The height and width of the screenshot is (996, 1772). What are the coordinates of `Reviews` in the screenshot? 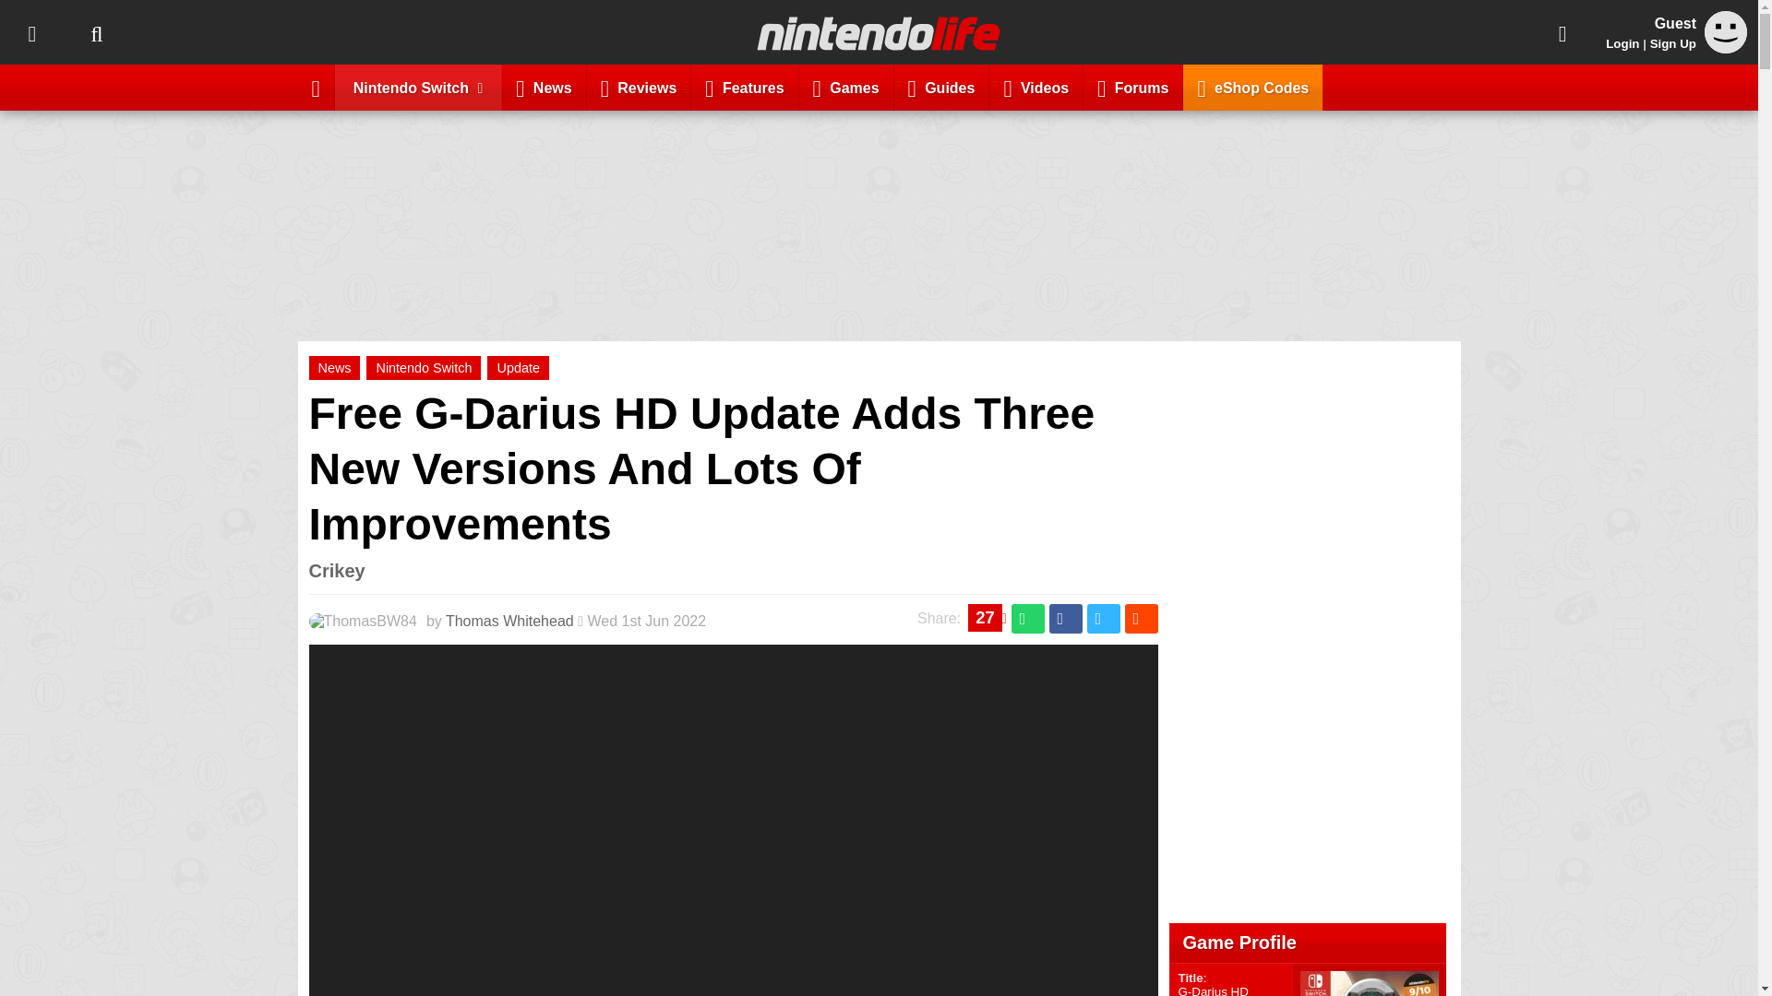 It's located at (639, 87).